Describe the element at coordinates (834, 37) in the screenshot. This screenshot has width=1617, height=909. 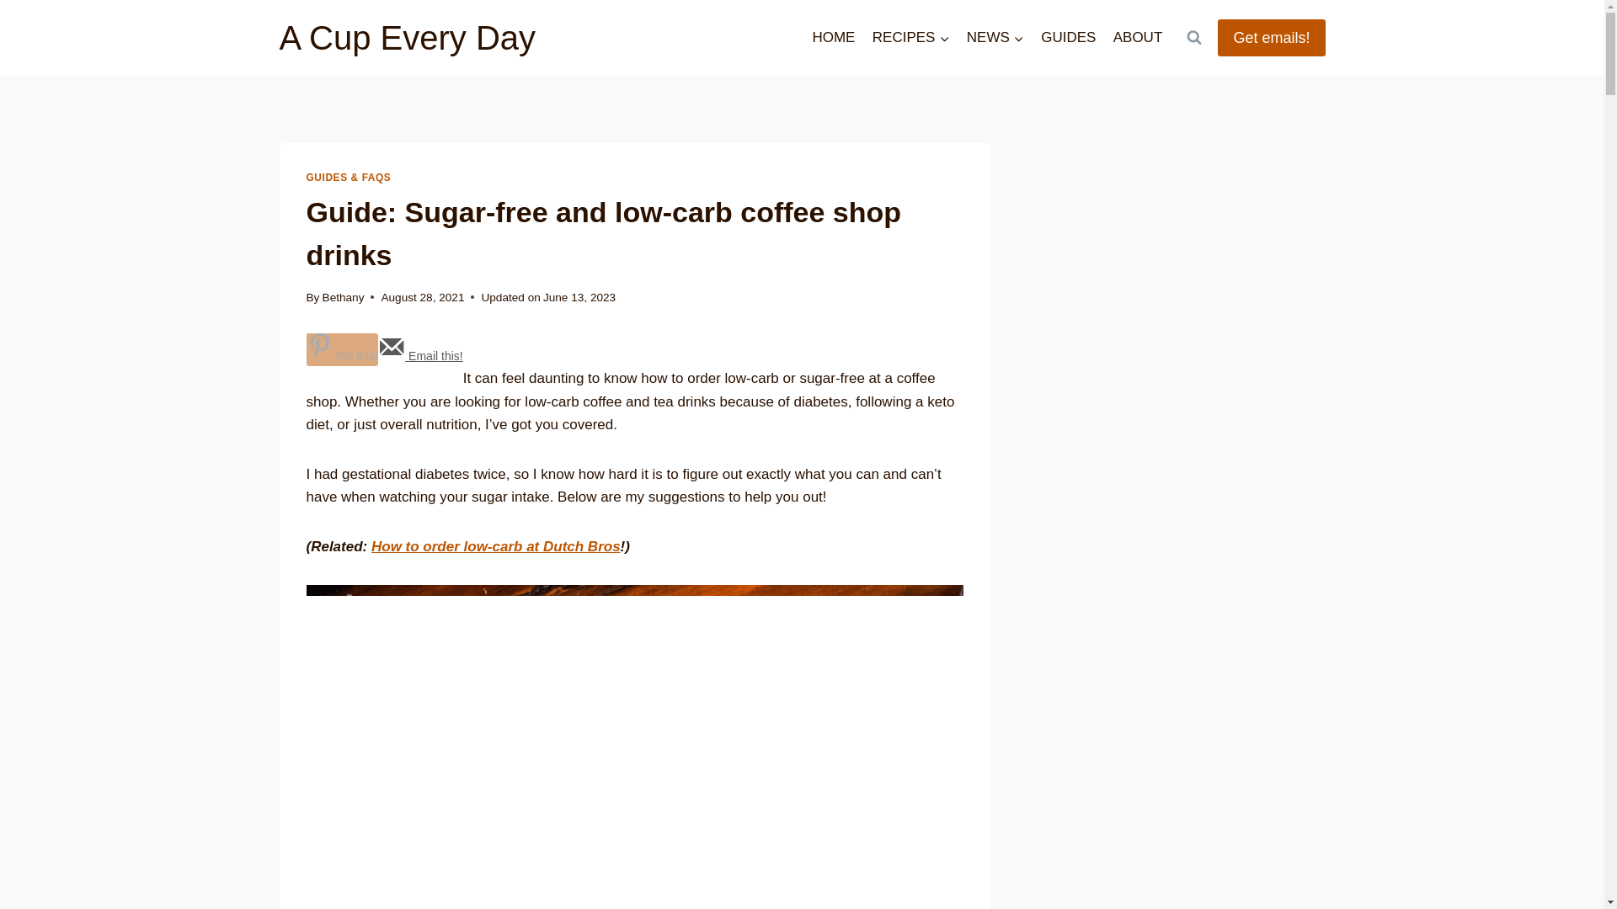
I see `HOME` at that location.